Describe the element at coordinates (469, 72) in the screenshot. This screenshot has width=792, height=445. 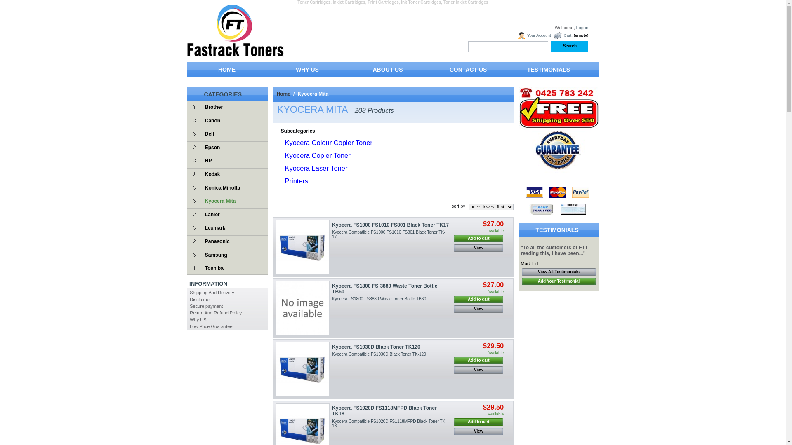
I see `CONTACT US` at that location.